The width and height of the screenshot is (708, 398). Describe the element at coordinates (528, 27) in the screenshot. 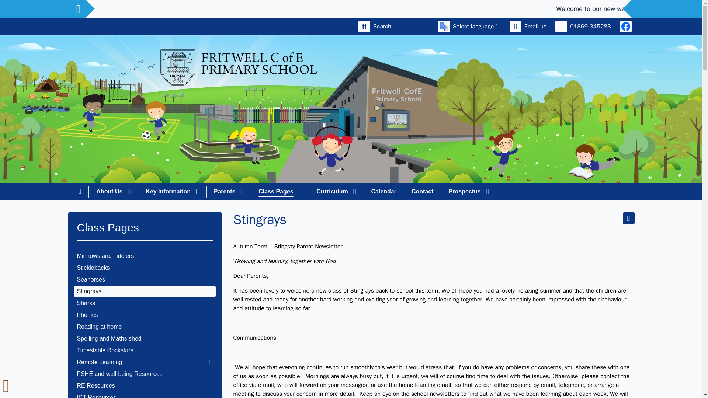

I see `Email us` at that location.